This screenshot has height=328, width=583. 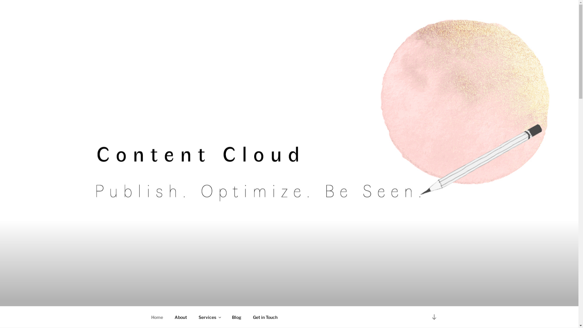 I want to click on Home, so click(x=157, y=317).